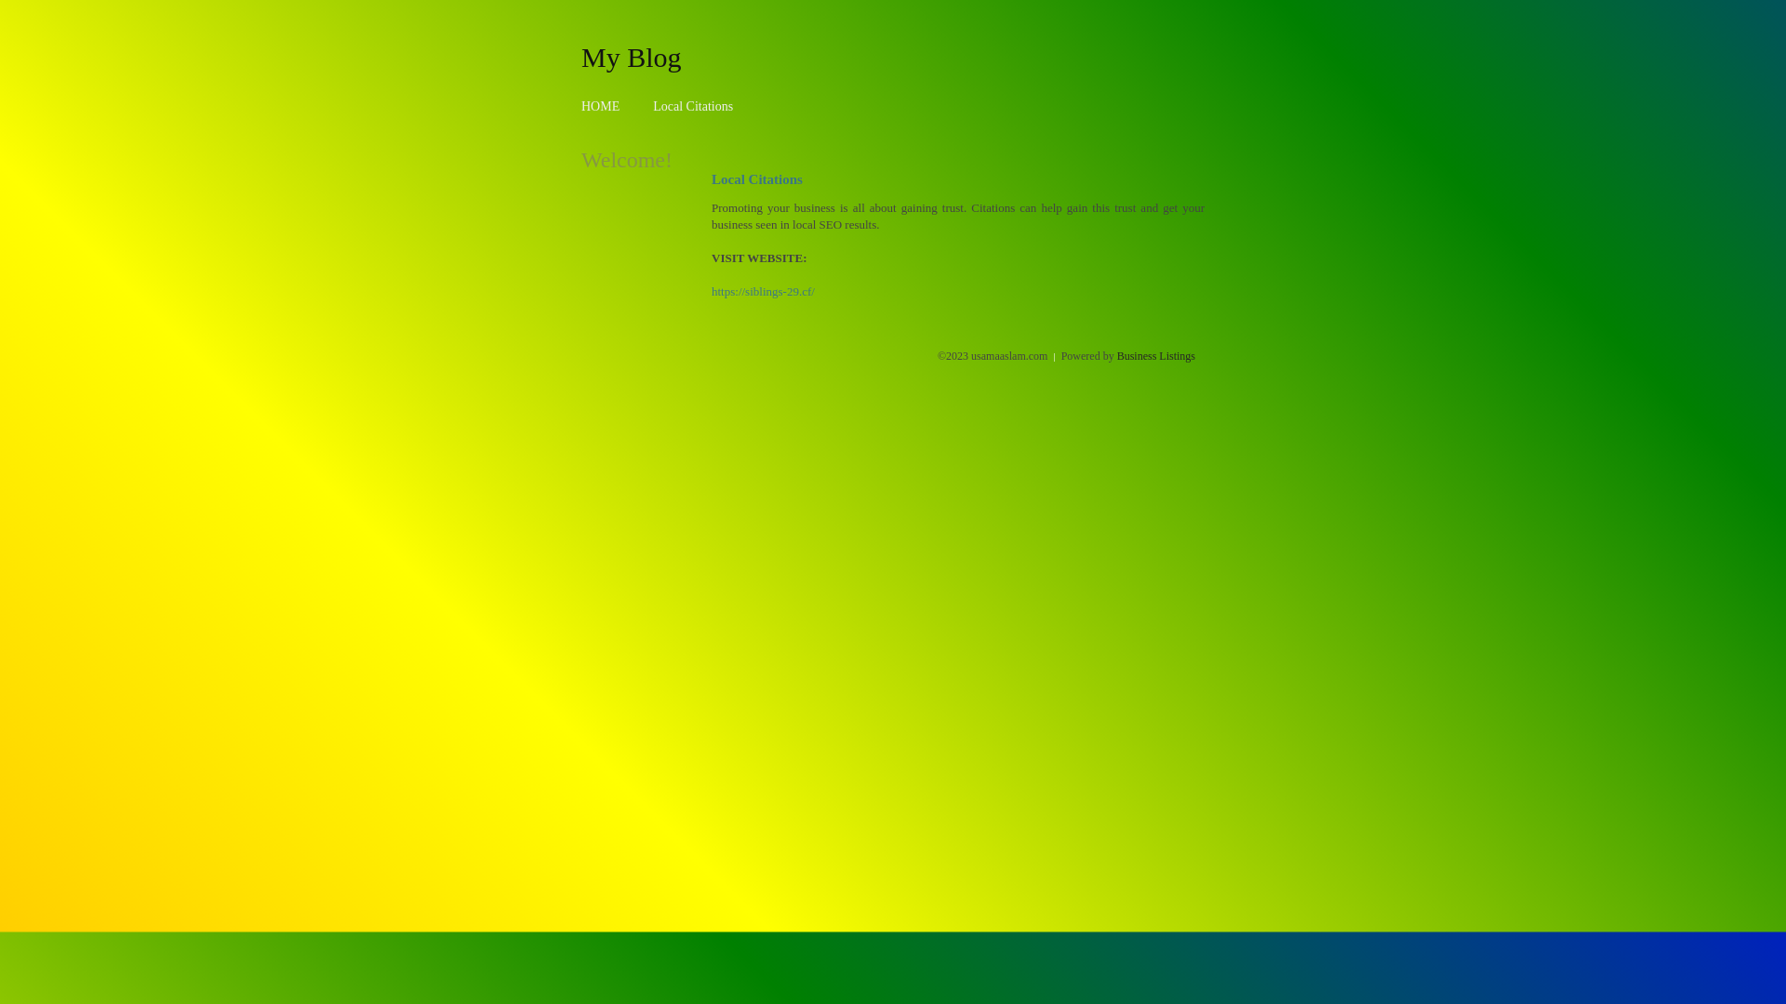 The image size is (1786, 1004). What do you see at coordinates (693, 106) in the screenshot?
I see `Local Citations` at bounding box center [693, 106].